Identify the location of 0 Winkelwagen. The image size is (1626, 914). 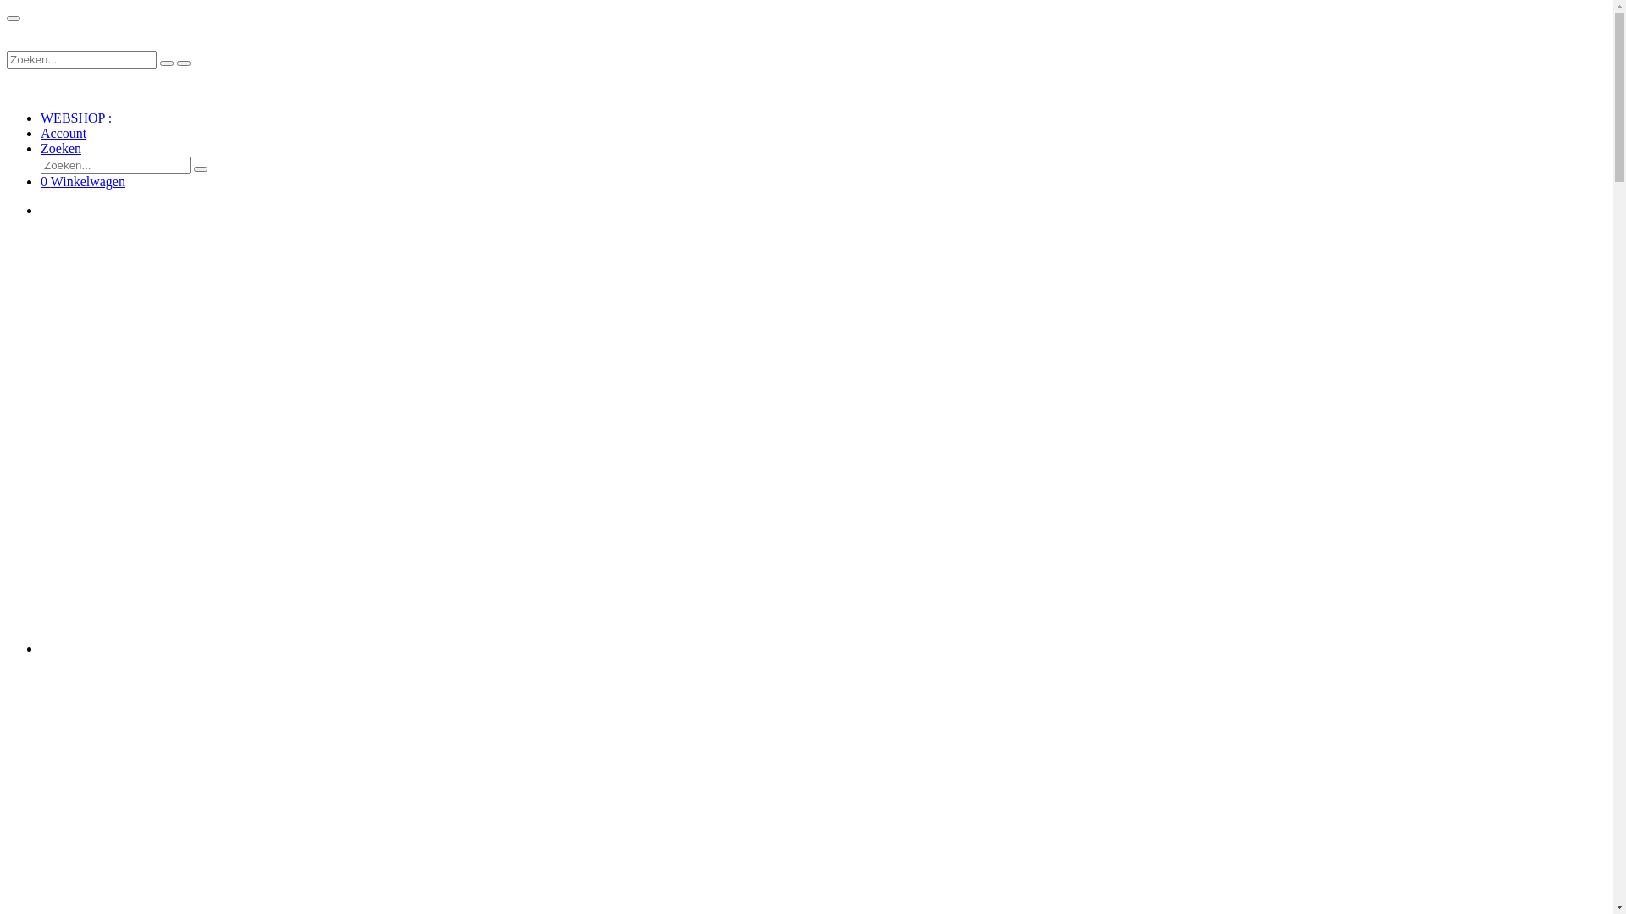
(83, 181).